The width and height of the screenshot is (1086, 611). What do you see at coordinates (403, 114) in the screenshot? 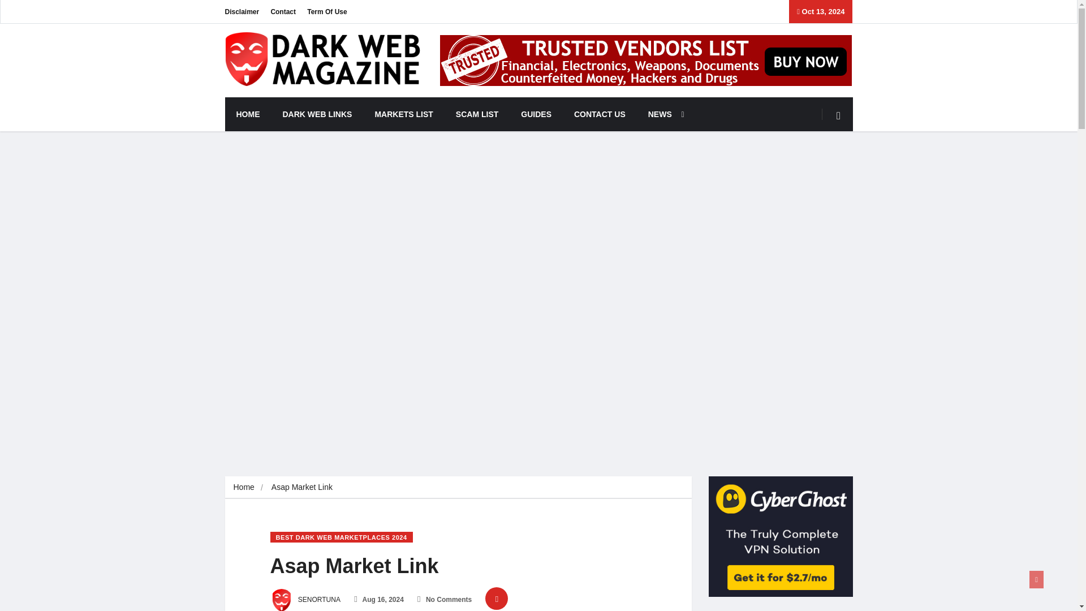
I see `MARKETS LIST` at bounding box center [403, 114].